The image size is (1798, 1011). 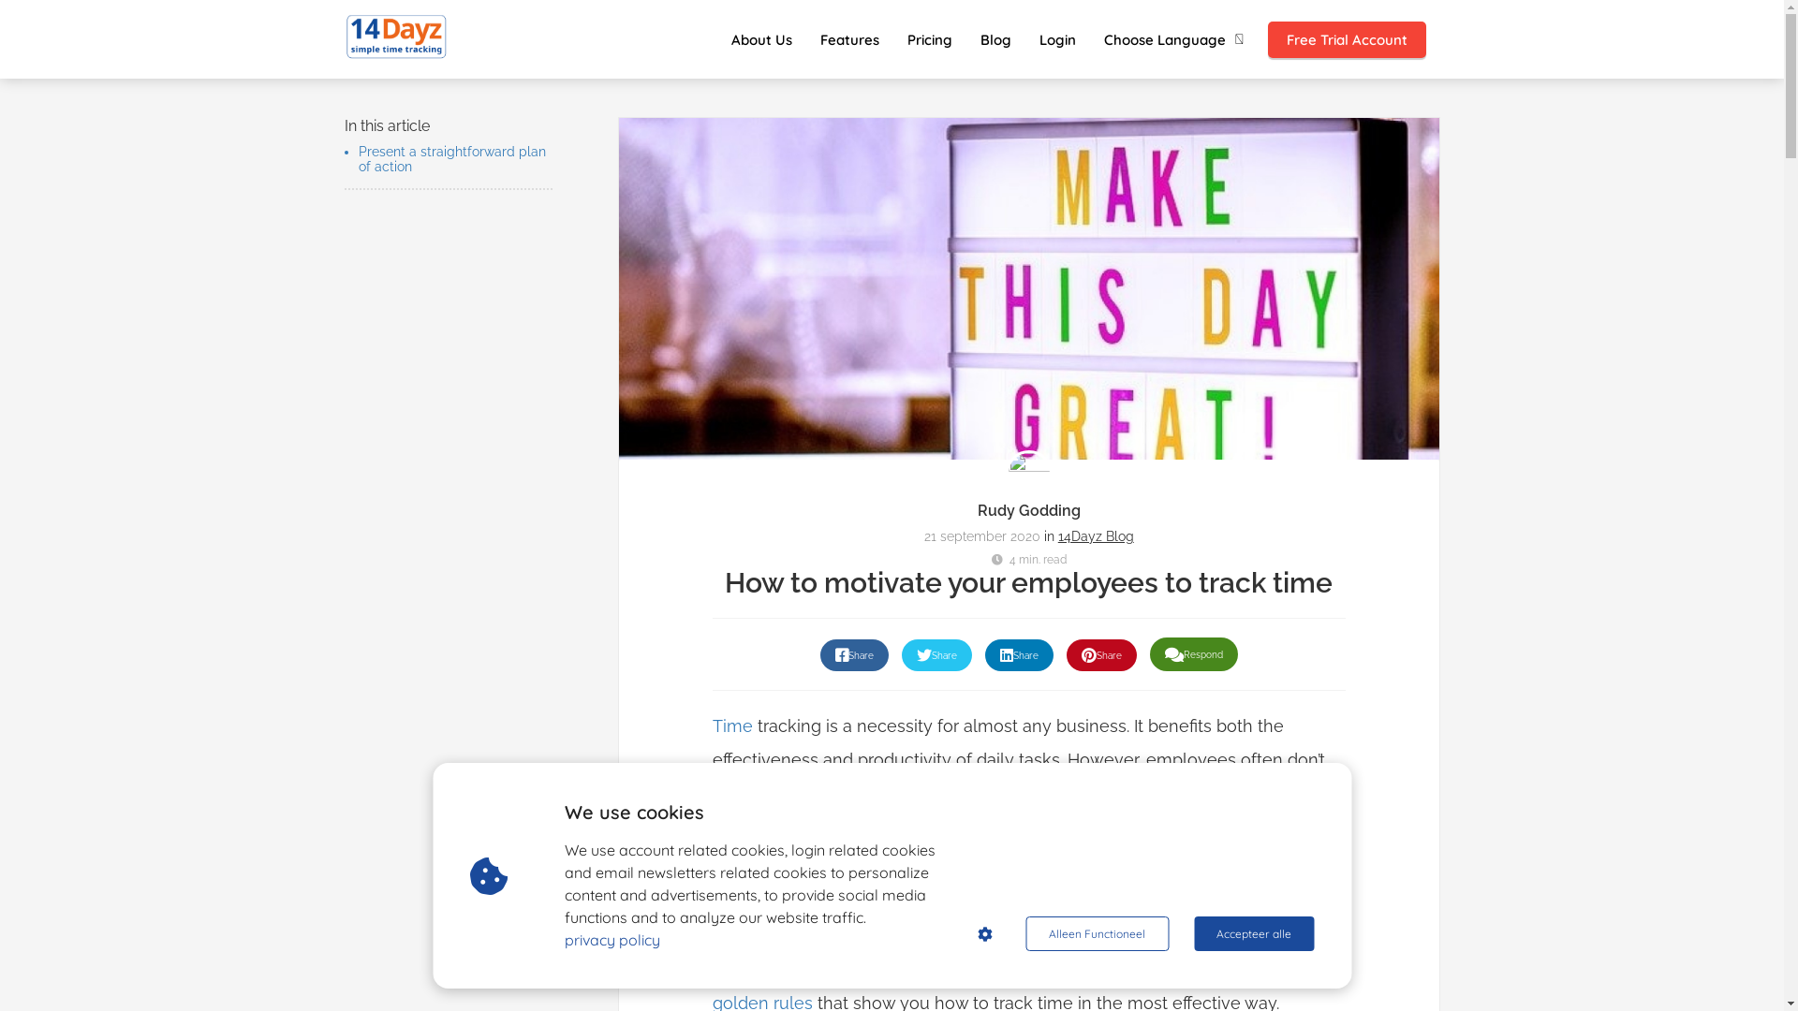 What do you see at coordinates (1056, 39) in the screenshot?
I see `Login` at bounding box center [1056, 39].